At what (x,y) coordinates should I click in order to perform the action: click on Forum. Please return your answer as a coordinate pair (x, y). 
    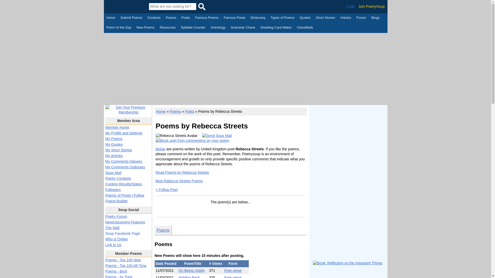
    Looking at the image, I should click on (361, 18).